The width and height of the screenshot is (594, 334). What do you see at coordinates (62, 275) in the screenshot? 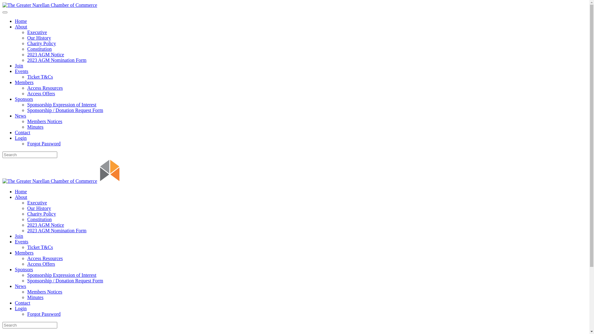
I see `Sponsorship Expression of Interest` at bounding box center [62, 275].